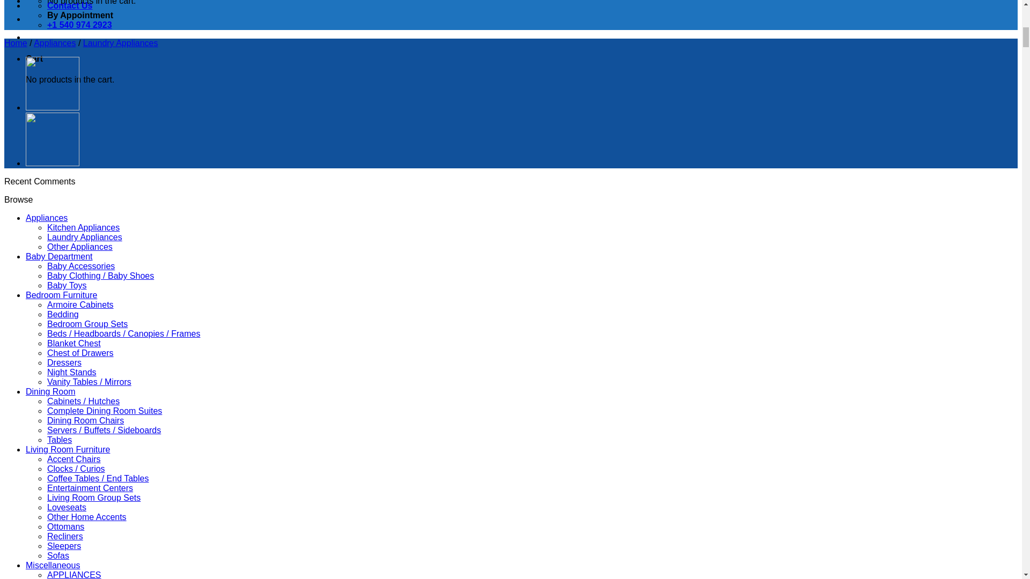 The height and width of the screenshot is (579, 1030). I want to click on Dressers, so click(64, 362).